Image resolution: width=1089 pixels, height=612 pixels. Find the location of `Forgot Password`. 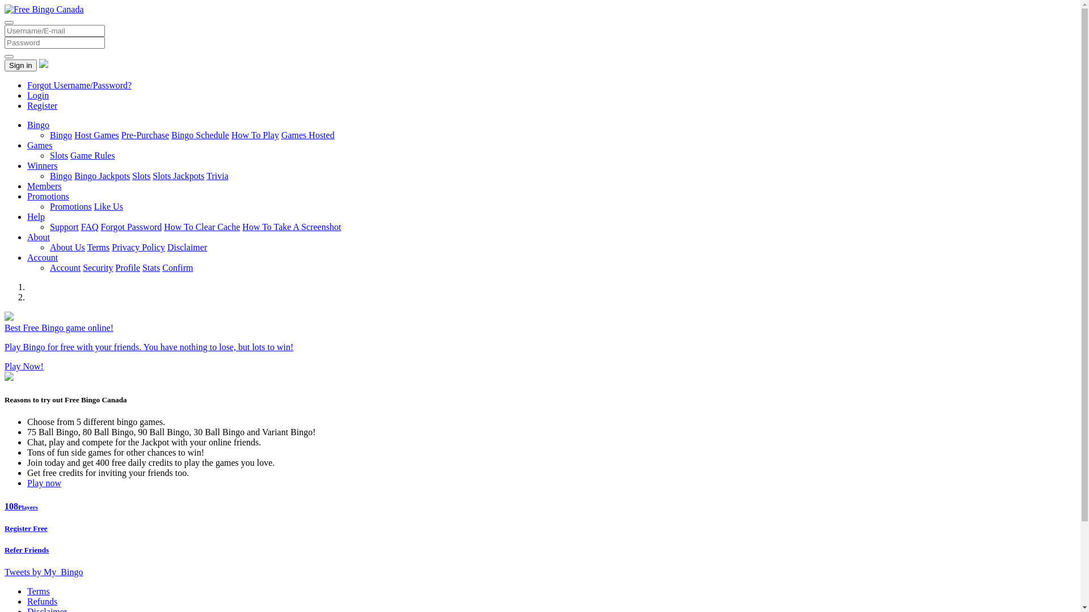

Forgot Password is located at coordinates (132, 227).